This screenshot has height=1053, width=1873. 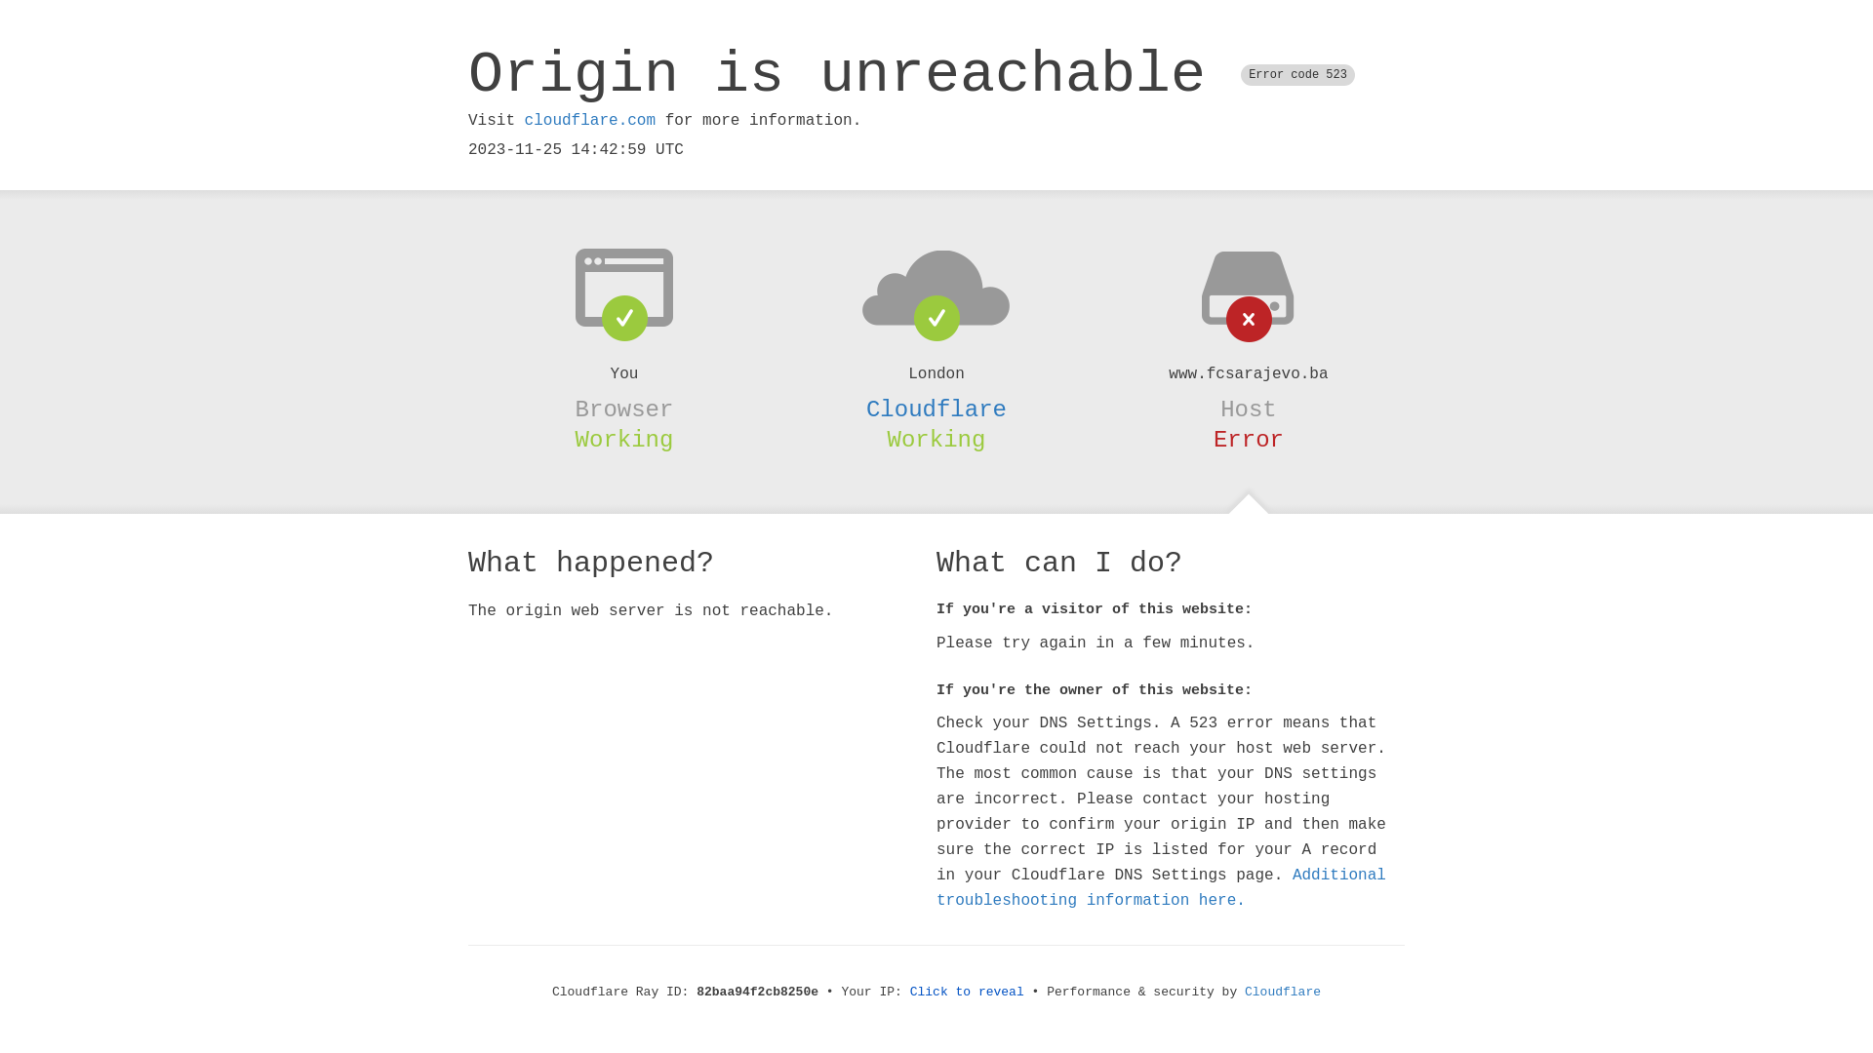 I want to click on cloudflare.com, so click(x=590, y=121).